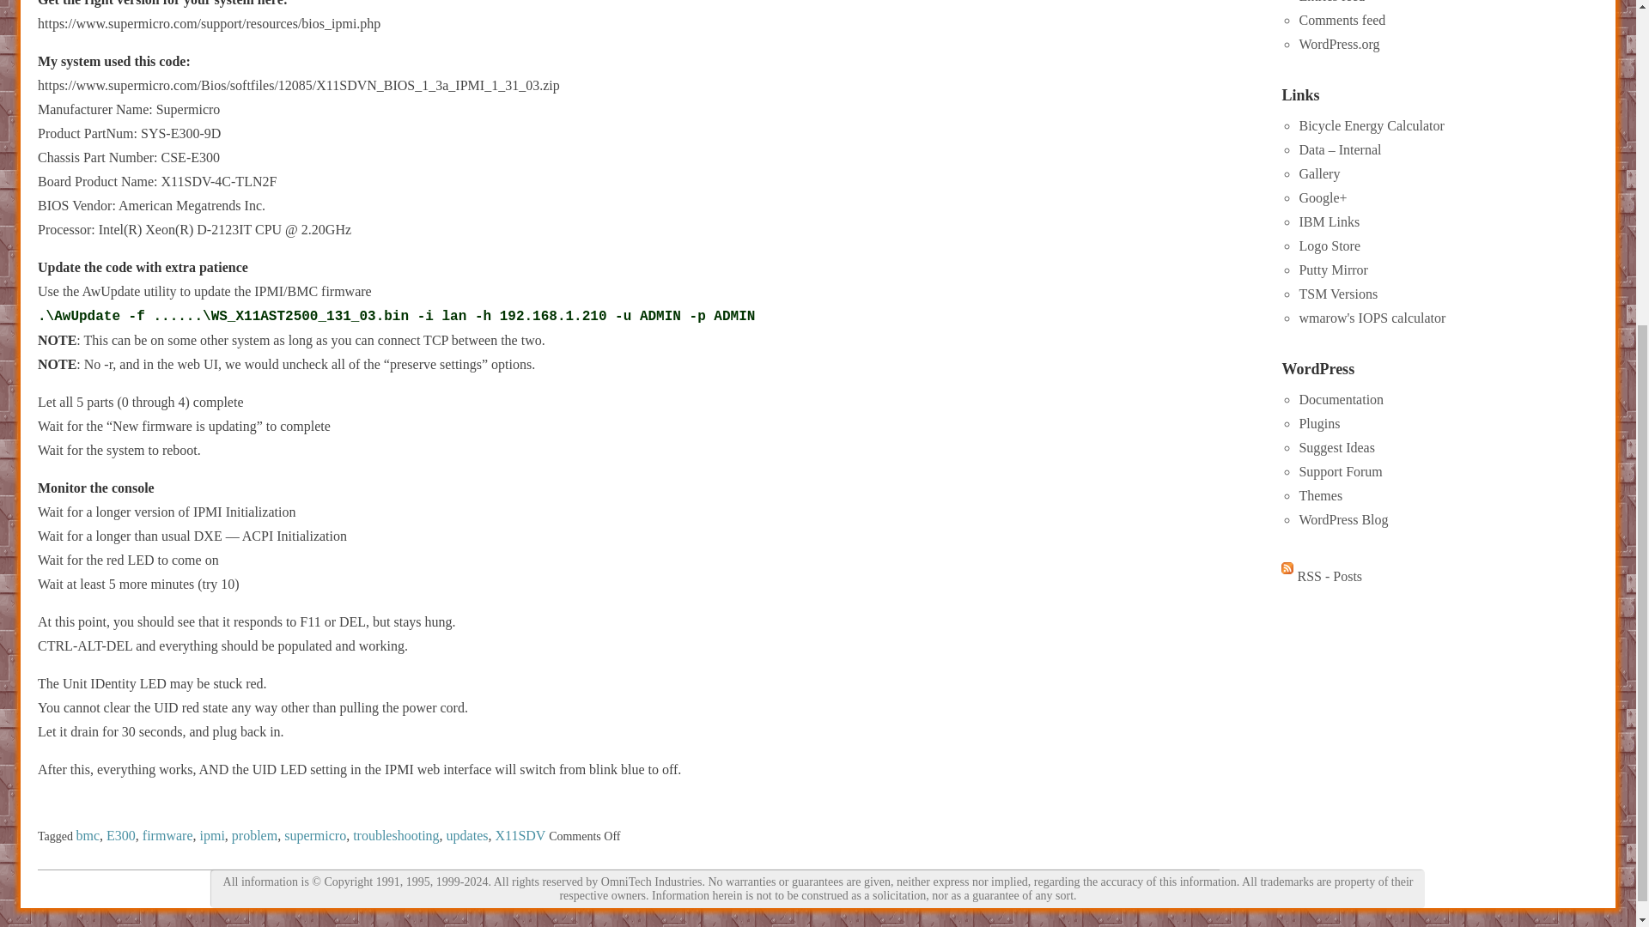  Describe the element at coordinates (1319, 173) in the screenshot. I see `Image gallery for OTI clients.` at that location.